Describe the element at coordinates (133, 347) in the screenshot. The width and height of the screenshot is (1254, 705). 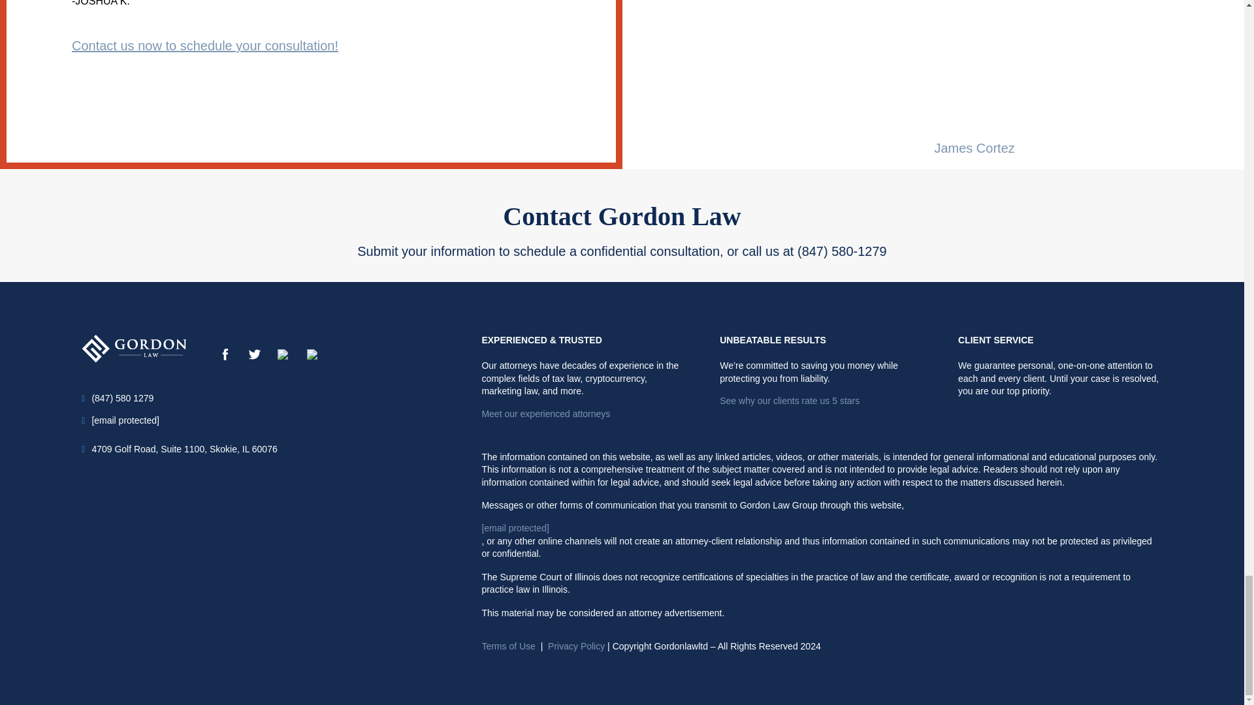
I see `Gordon Law Group` at that location.